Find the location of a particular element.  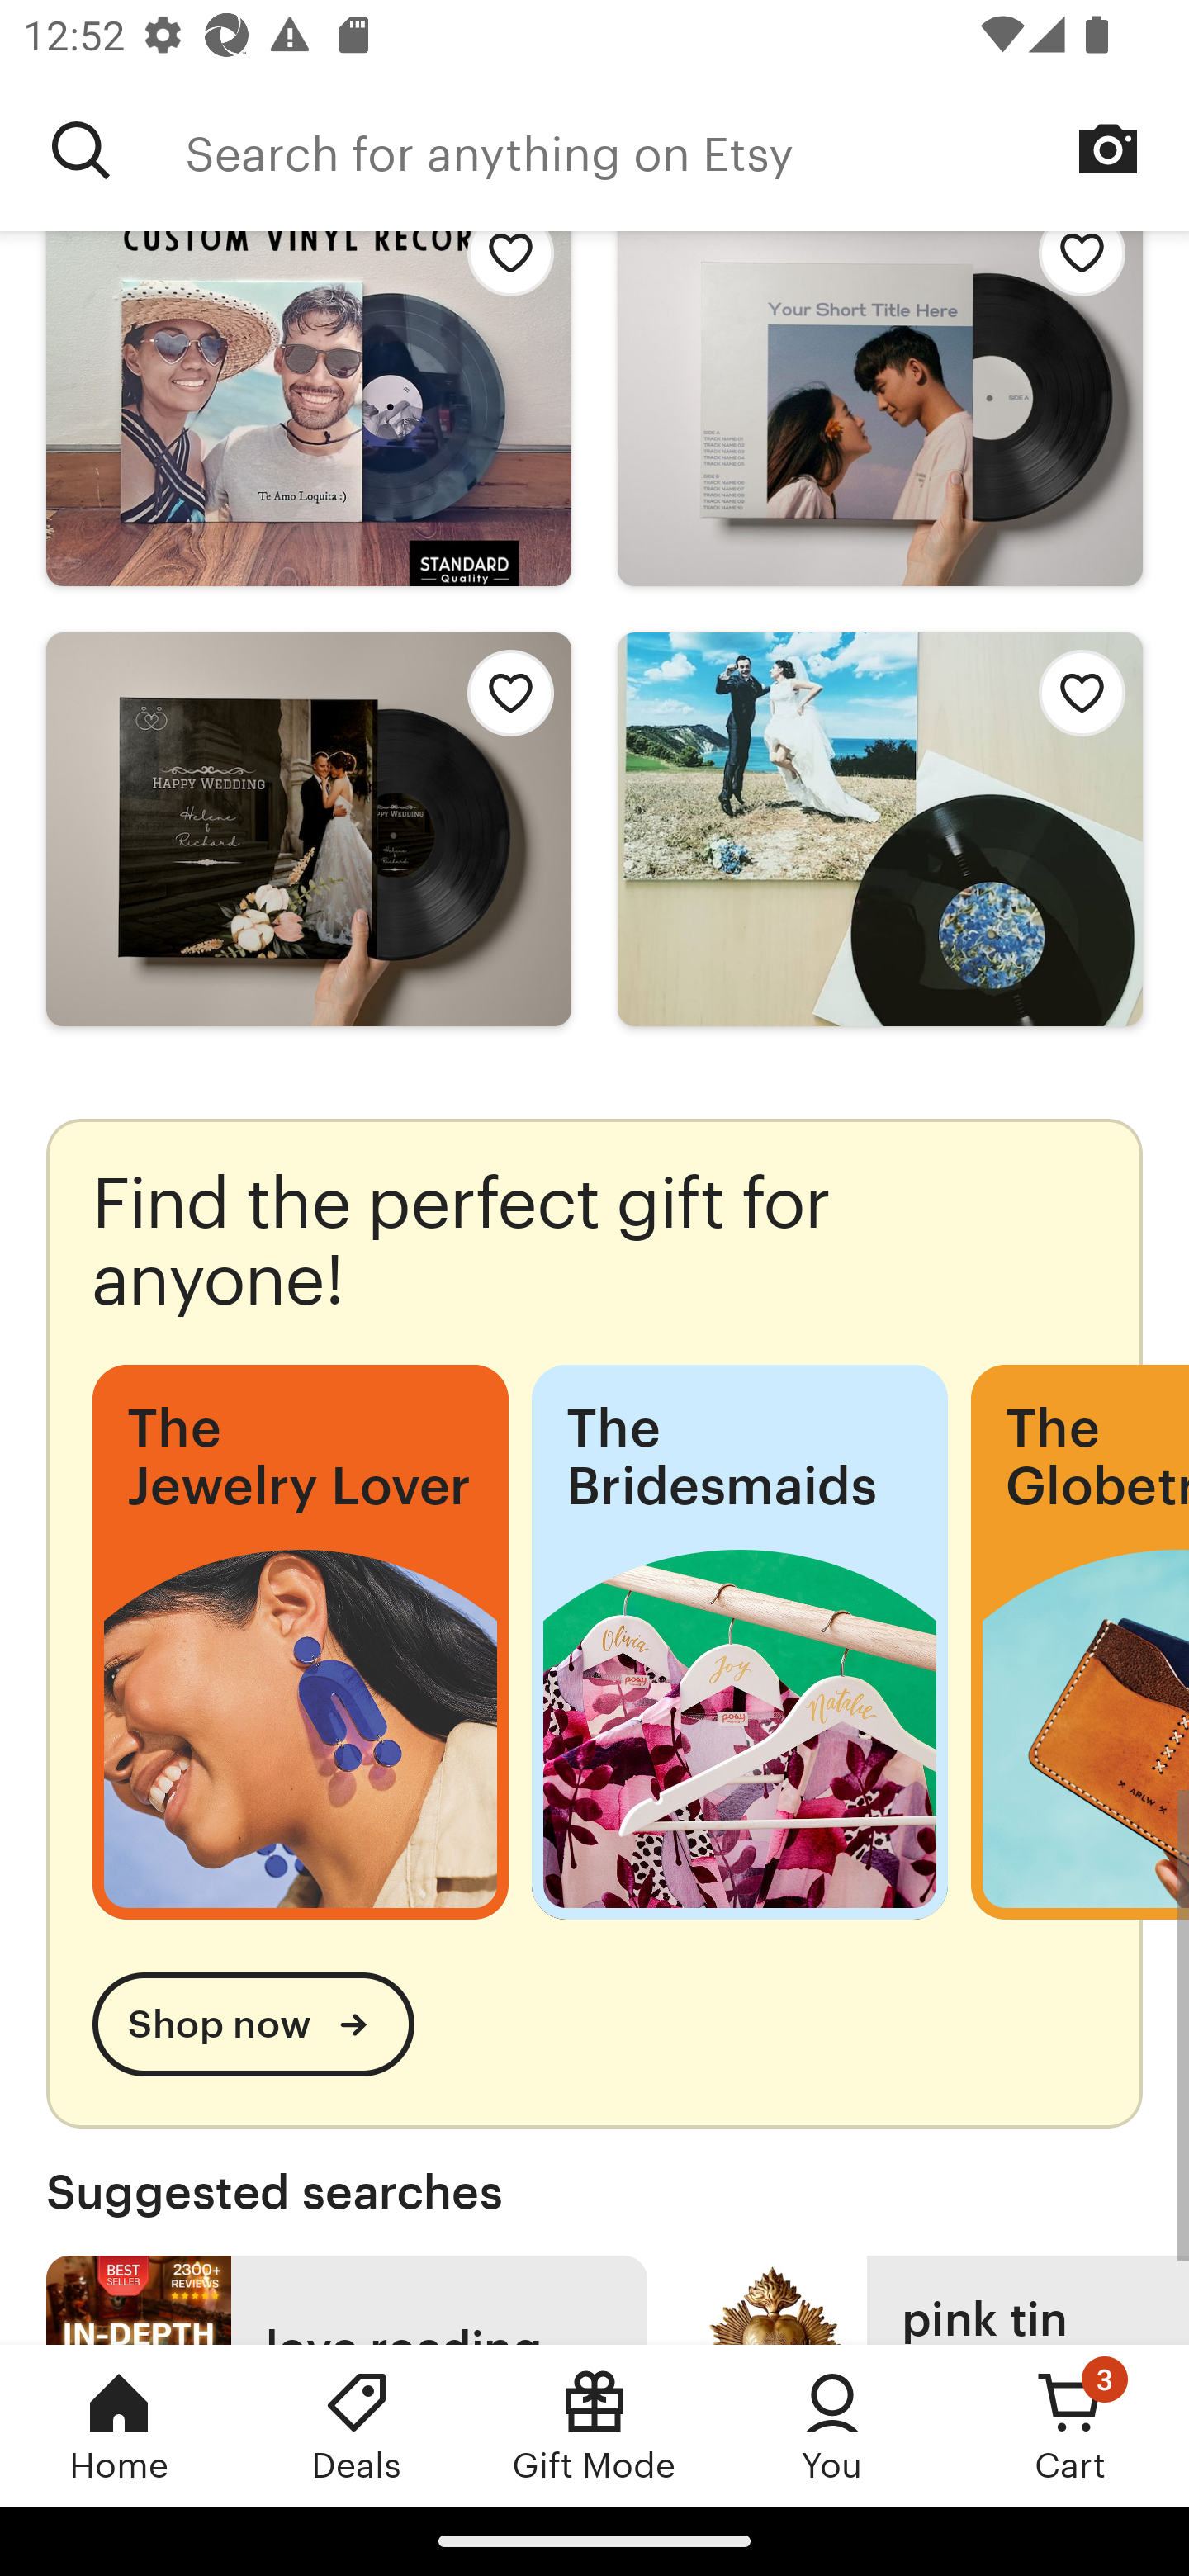

Cart, 3 new notifications Cart is located at coordinates (1070, 2425).